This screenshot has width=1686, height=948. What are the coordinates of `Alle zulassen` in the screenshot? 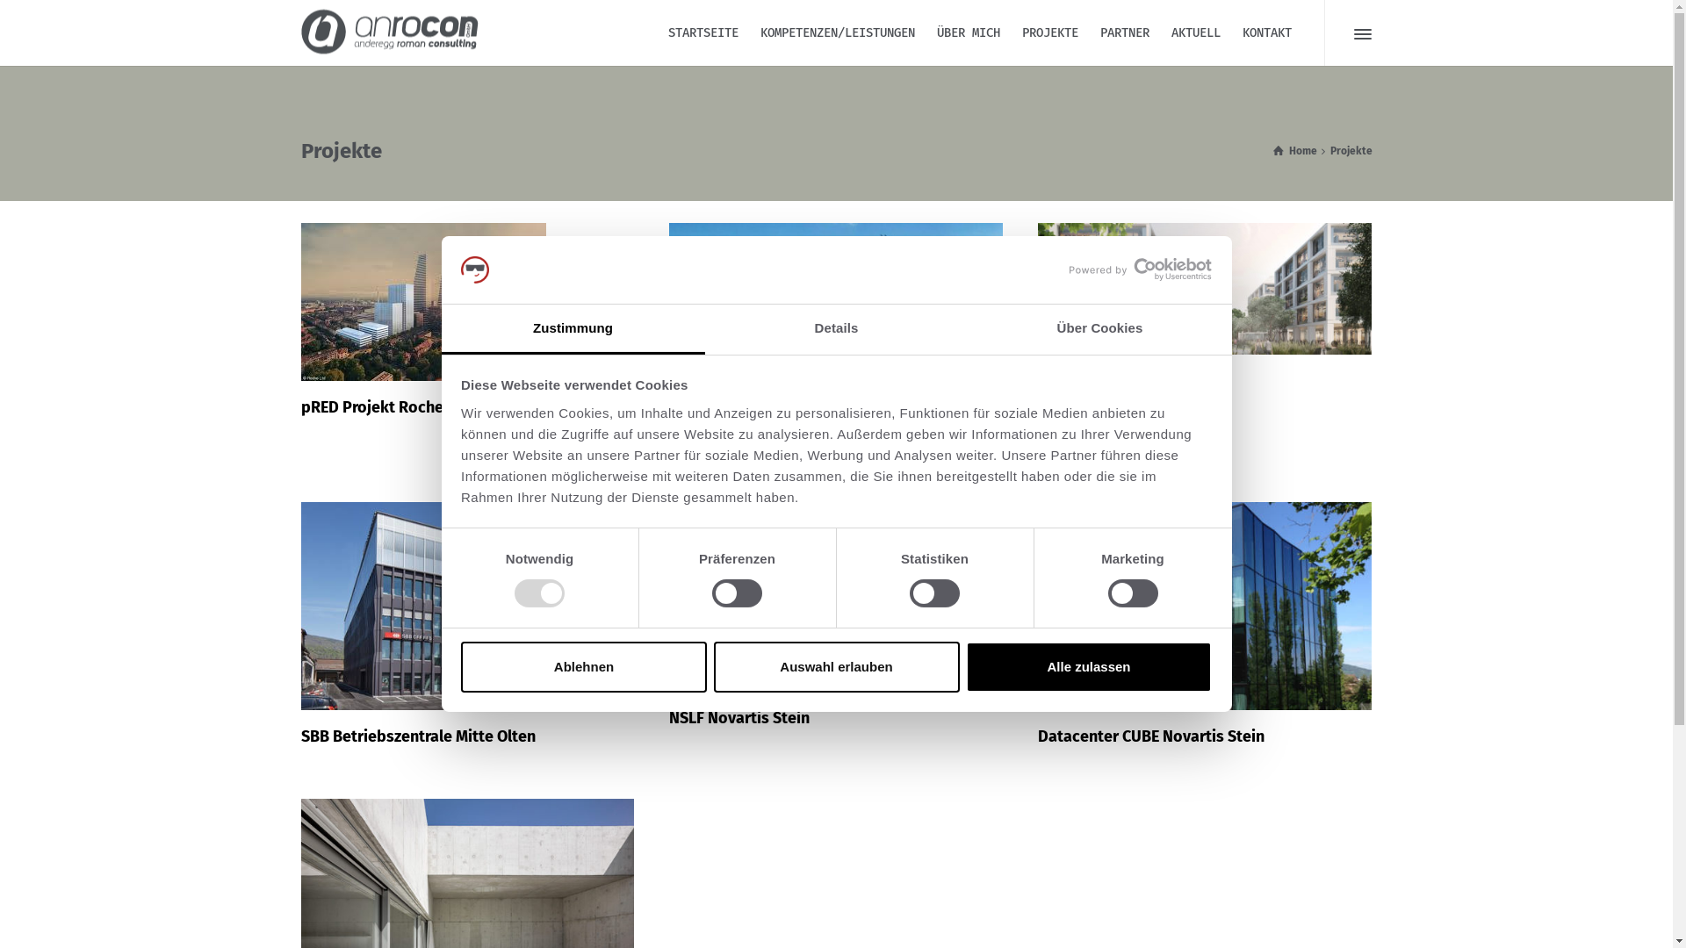 It's located at (1089, 667).